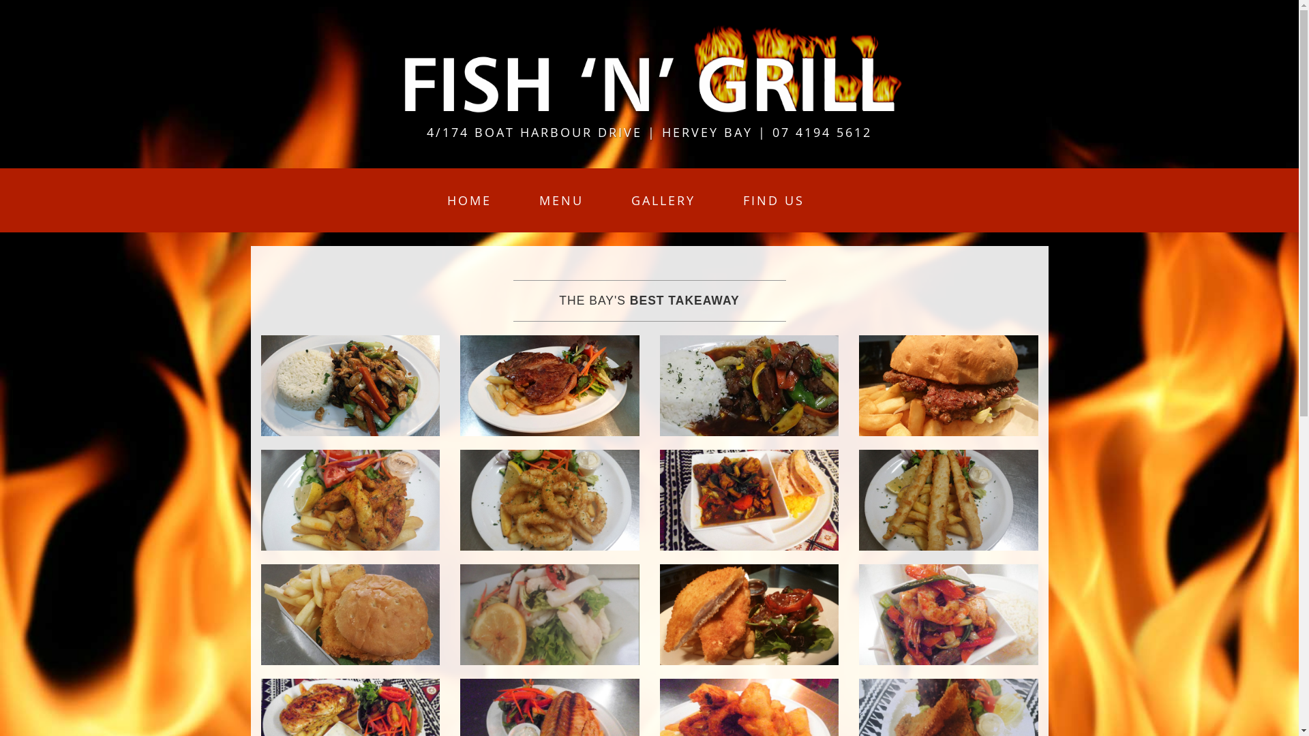  I want to click on MENU, so click(562, 200).